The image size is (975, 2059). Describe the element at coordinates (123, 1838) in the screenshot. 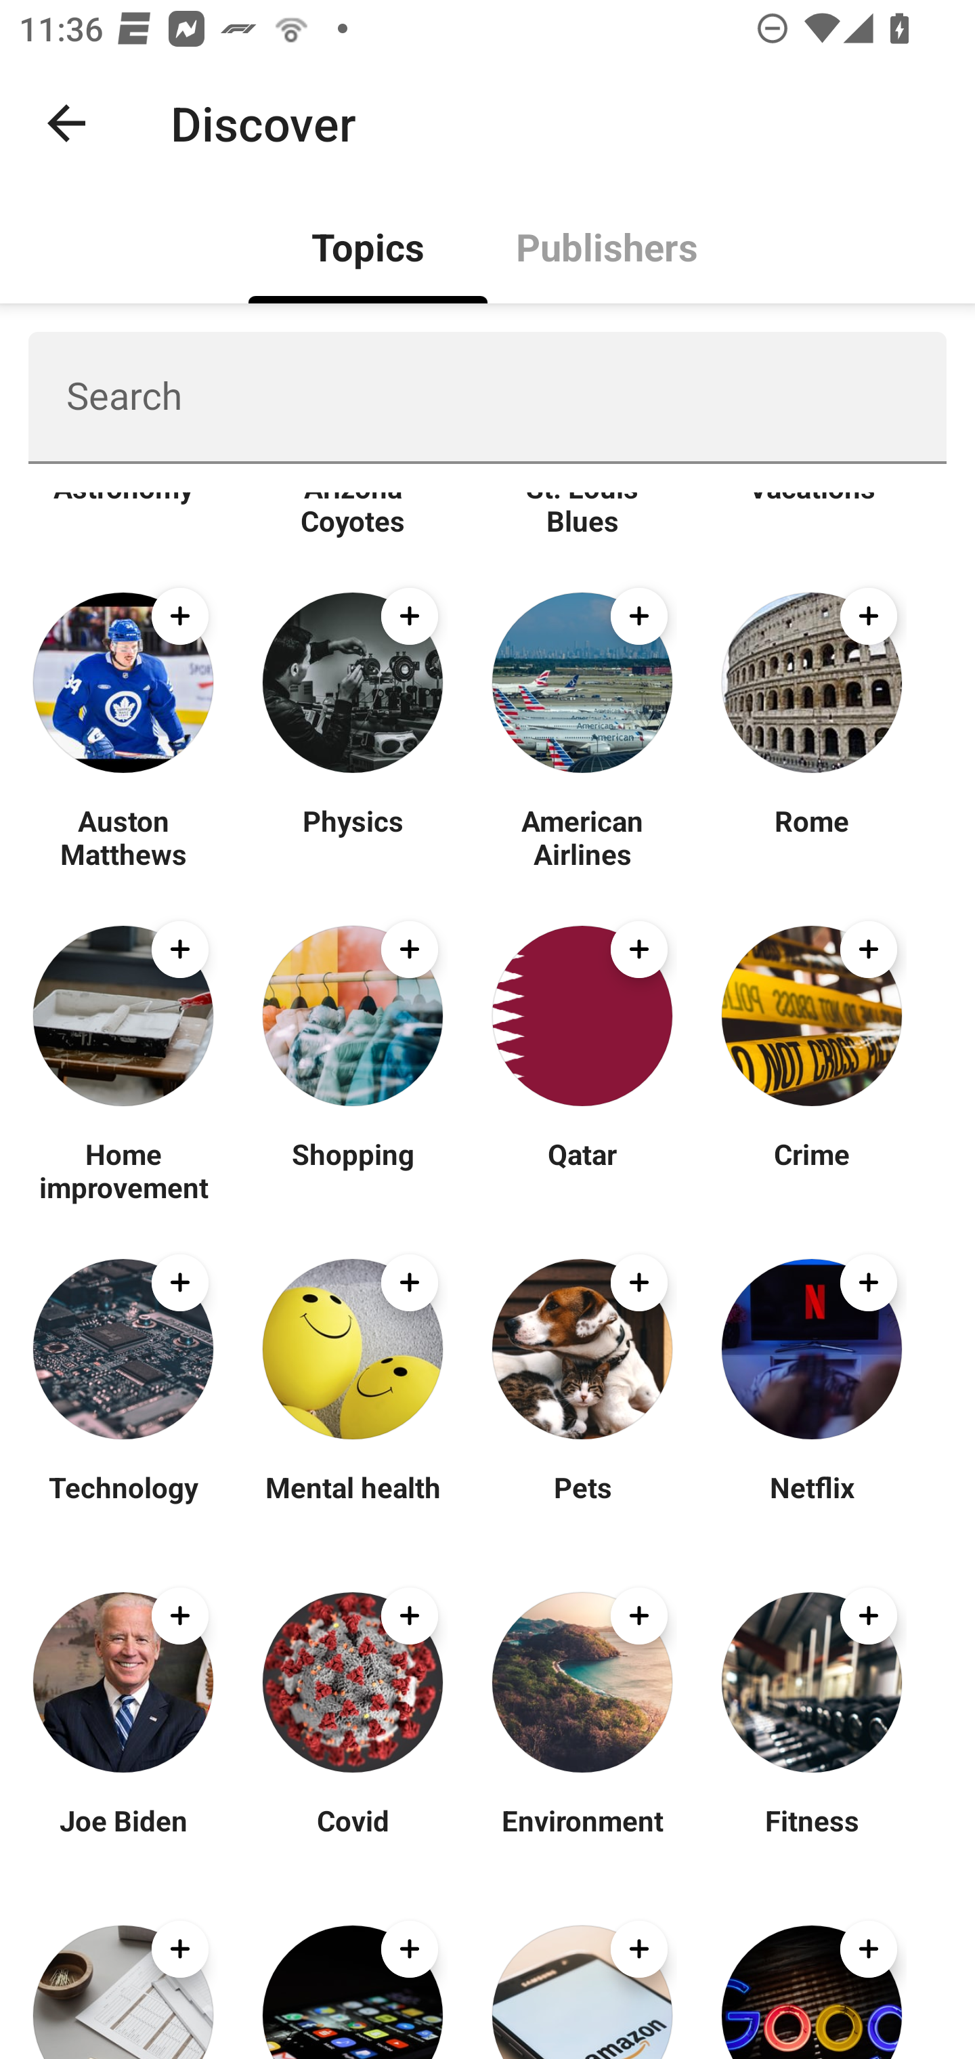

I see `Joe Biden` at that location.